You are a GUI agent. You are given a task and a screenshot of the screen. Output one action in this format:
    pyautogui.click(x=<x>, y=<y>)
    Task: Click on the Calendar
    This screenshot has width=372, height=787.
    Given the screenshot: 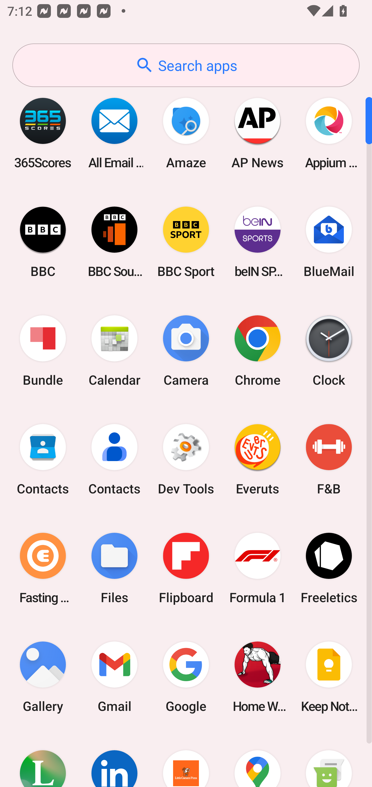 What is the action you would take?
    pyautogui.click(x=114, y=351)
    